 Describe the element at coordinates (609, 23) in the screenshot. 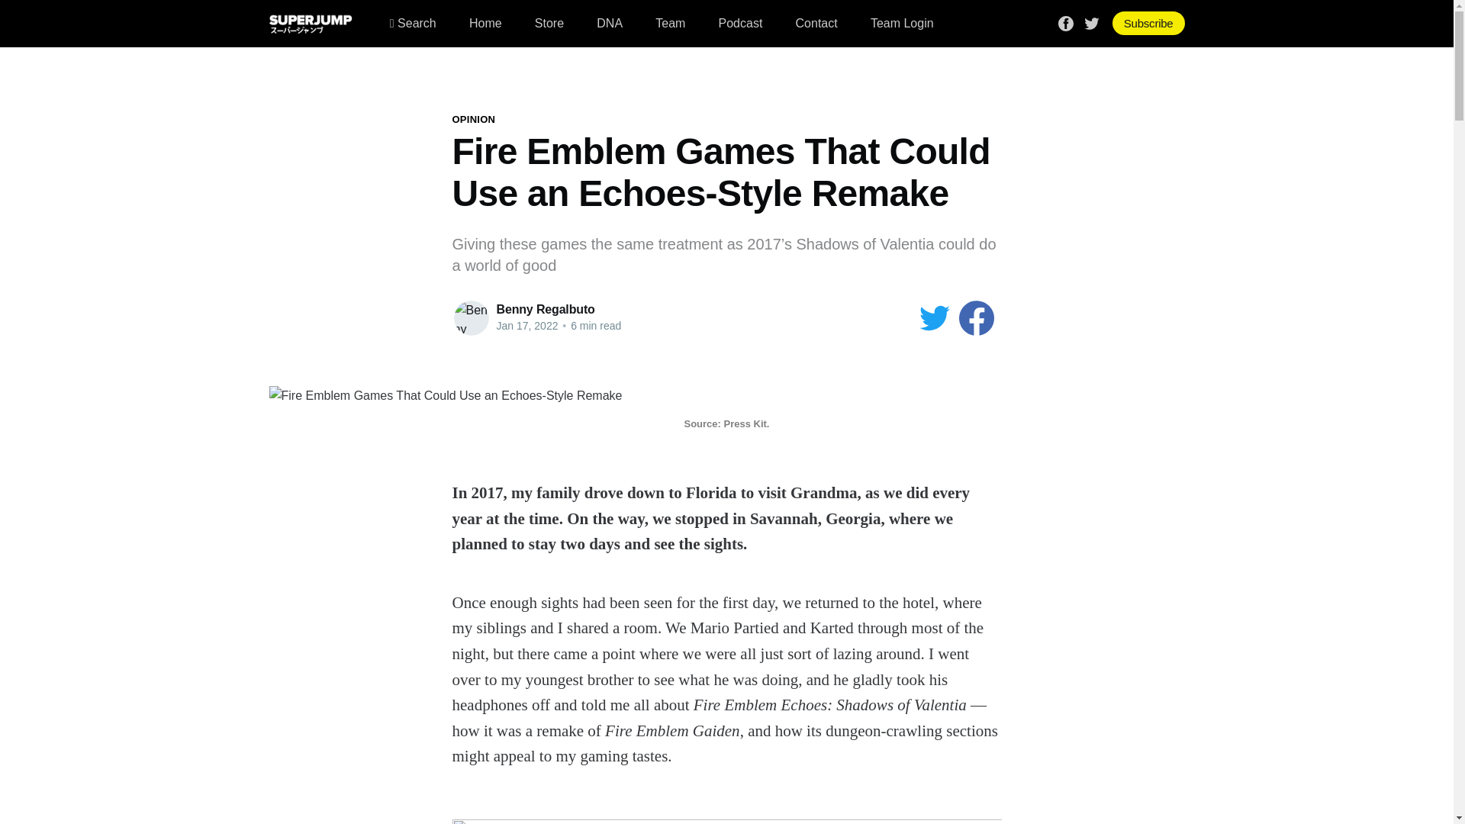

I see `DNA` at that location.